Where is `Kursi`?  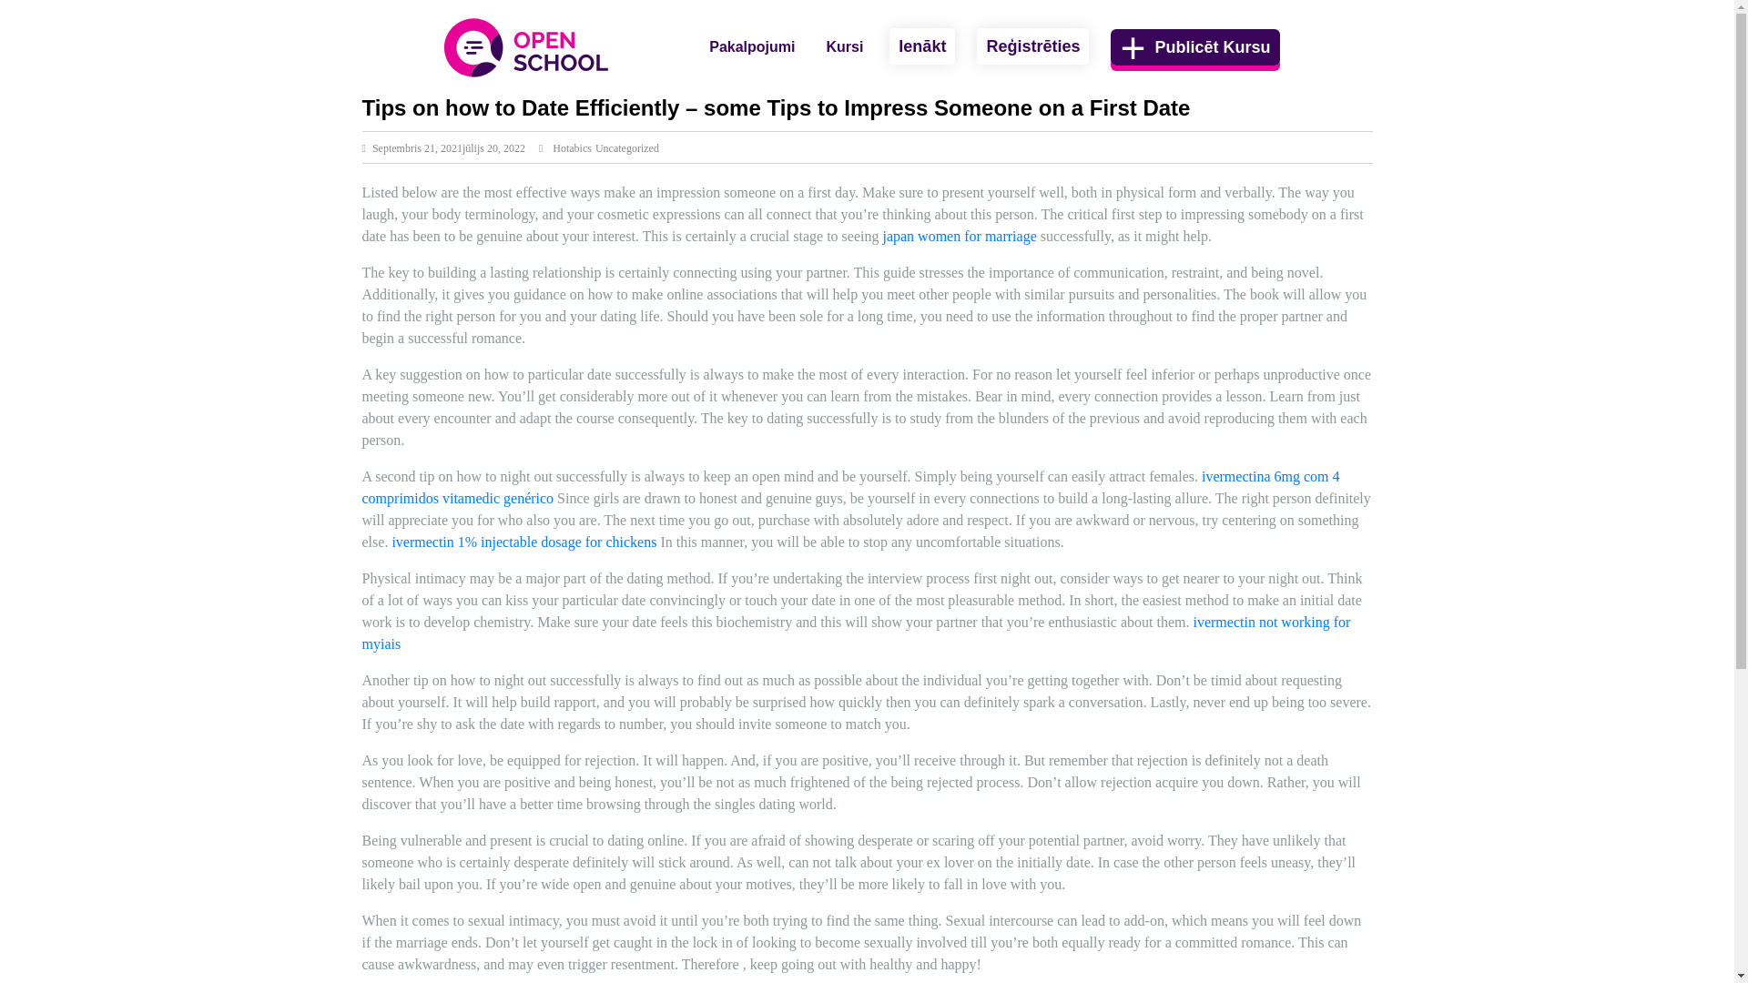
Kursi is located at coordinates (844, 47).